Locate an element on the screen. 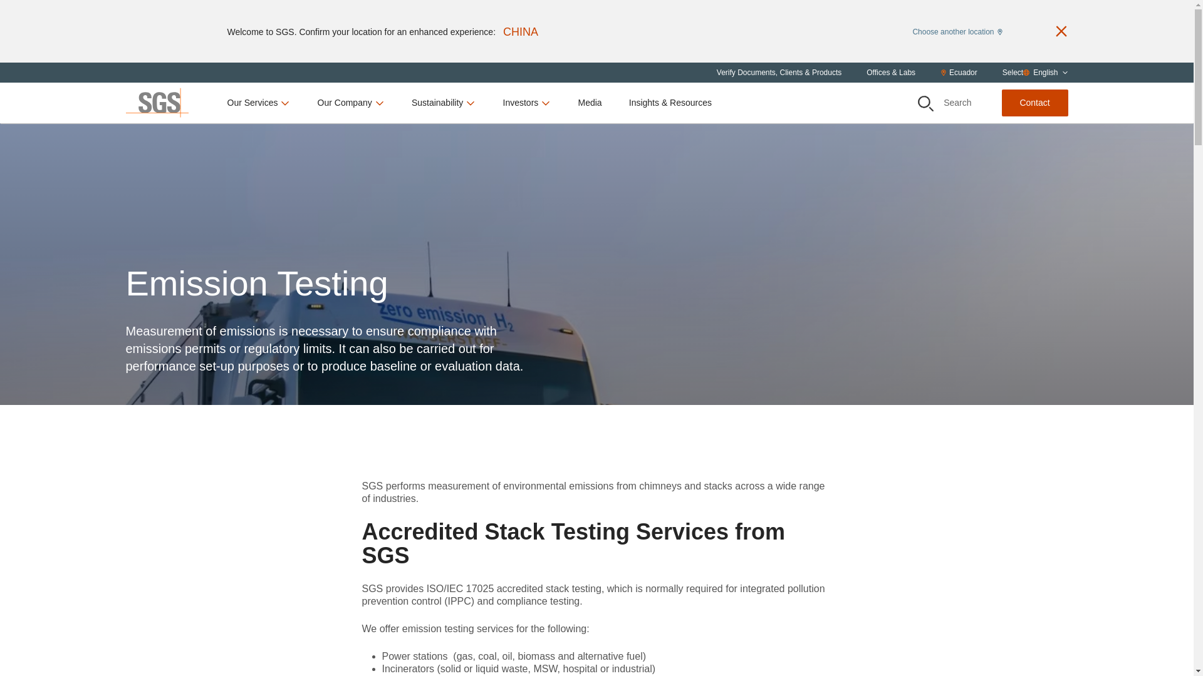 This screenshot has height=676, width=1203. Media is located at coordinates (589, 103).